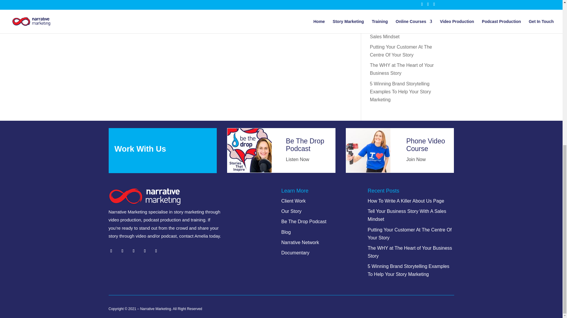  What do you see at coordinates (144, 196) in the screenshot?
I see `footer-logo` at bounding box center [144, 196].